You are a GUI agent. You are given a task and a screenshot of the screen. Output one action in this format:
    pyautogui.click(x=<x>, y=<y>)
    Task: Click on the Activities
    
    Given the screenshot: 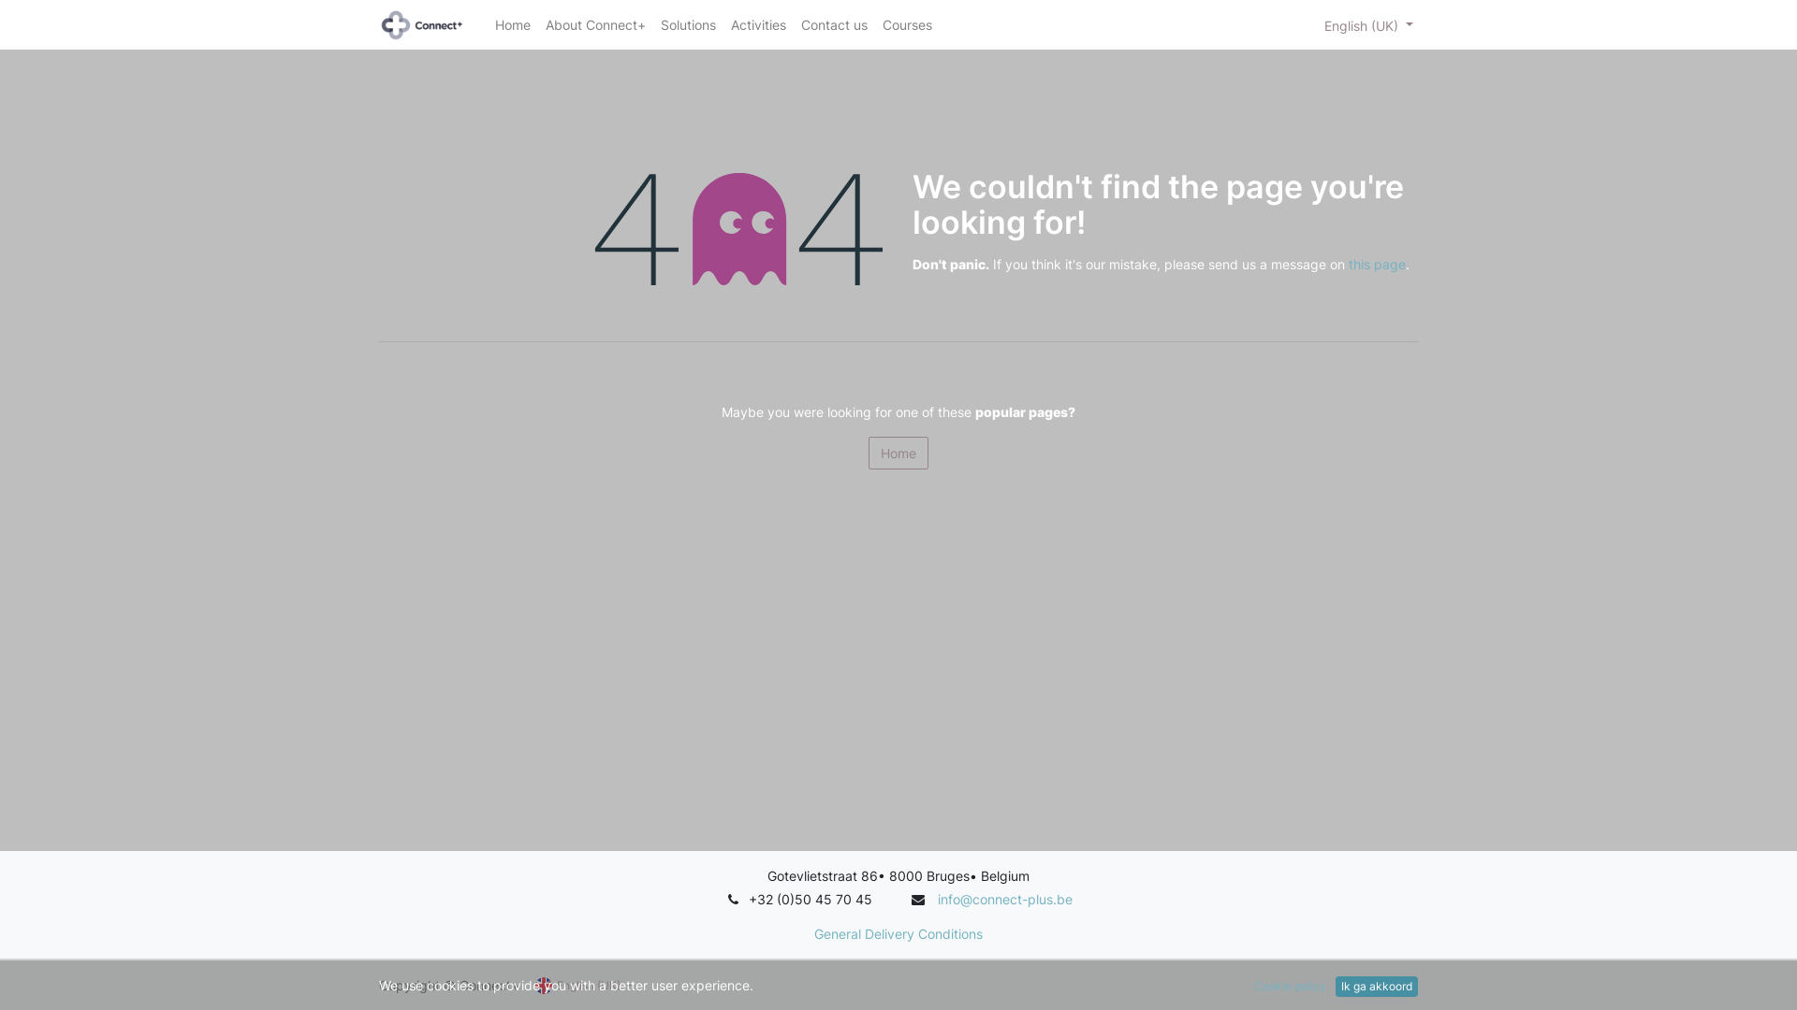 What is the action you would take?
    pyautogui.click(x=758, y=24)
    